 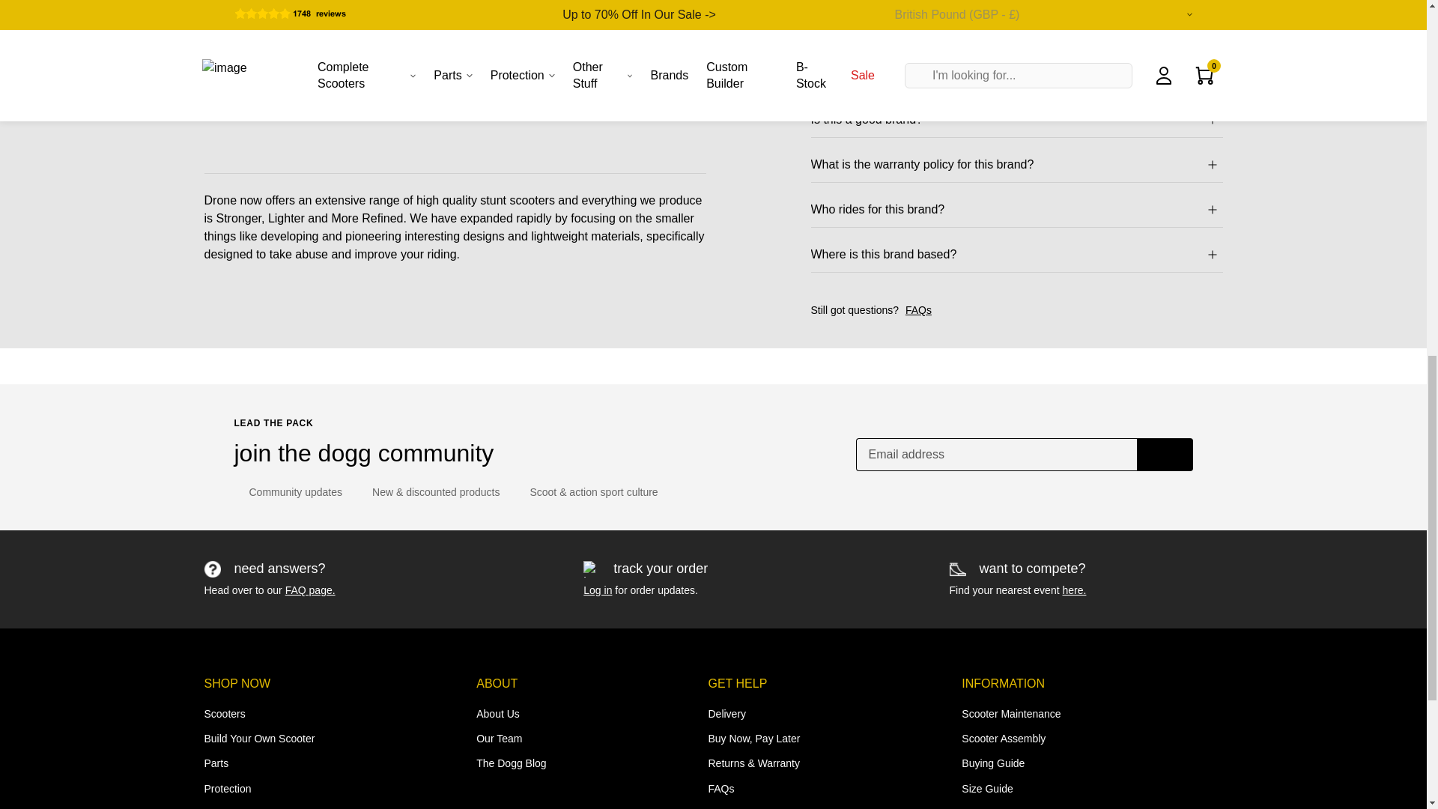 What do you see at coordinates (1104, 406) in the screenshot?
I see `Dogg Scooters Multi Tool` at bounding box center [1104, 406].